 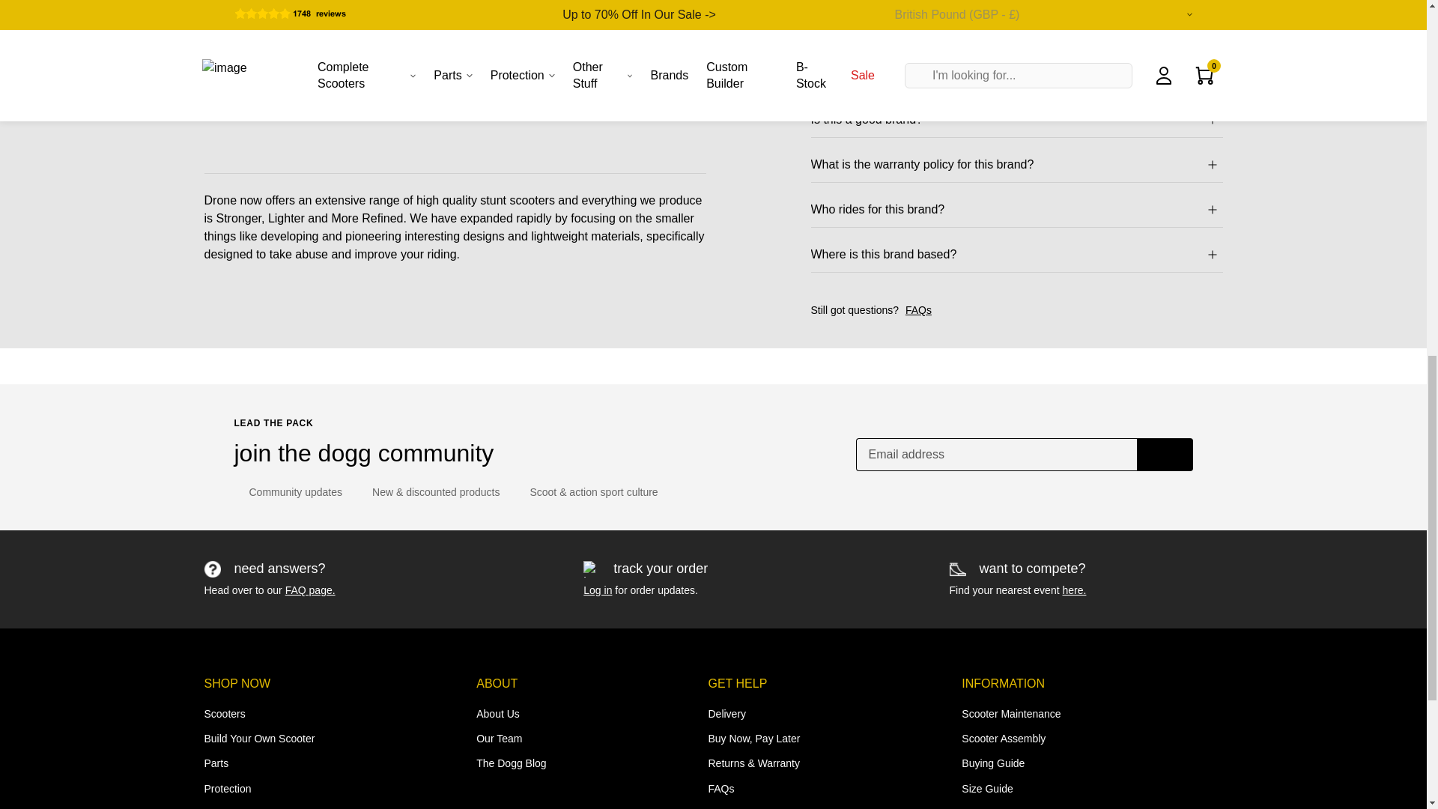 What do you see at coordinates (1104, 406) in the screenshot?
I see `Dogg Scooters Multi Tool` at bounding box center [1104, 406].